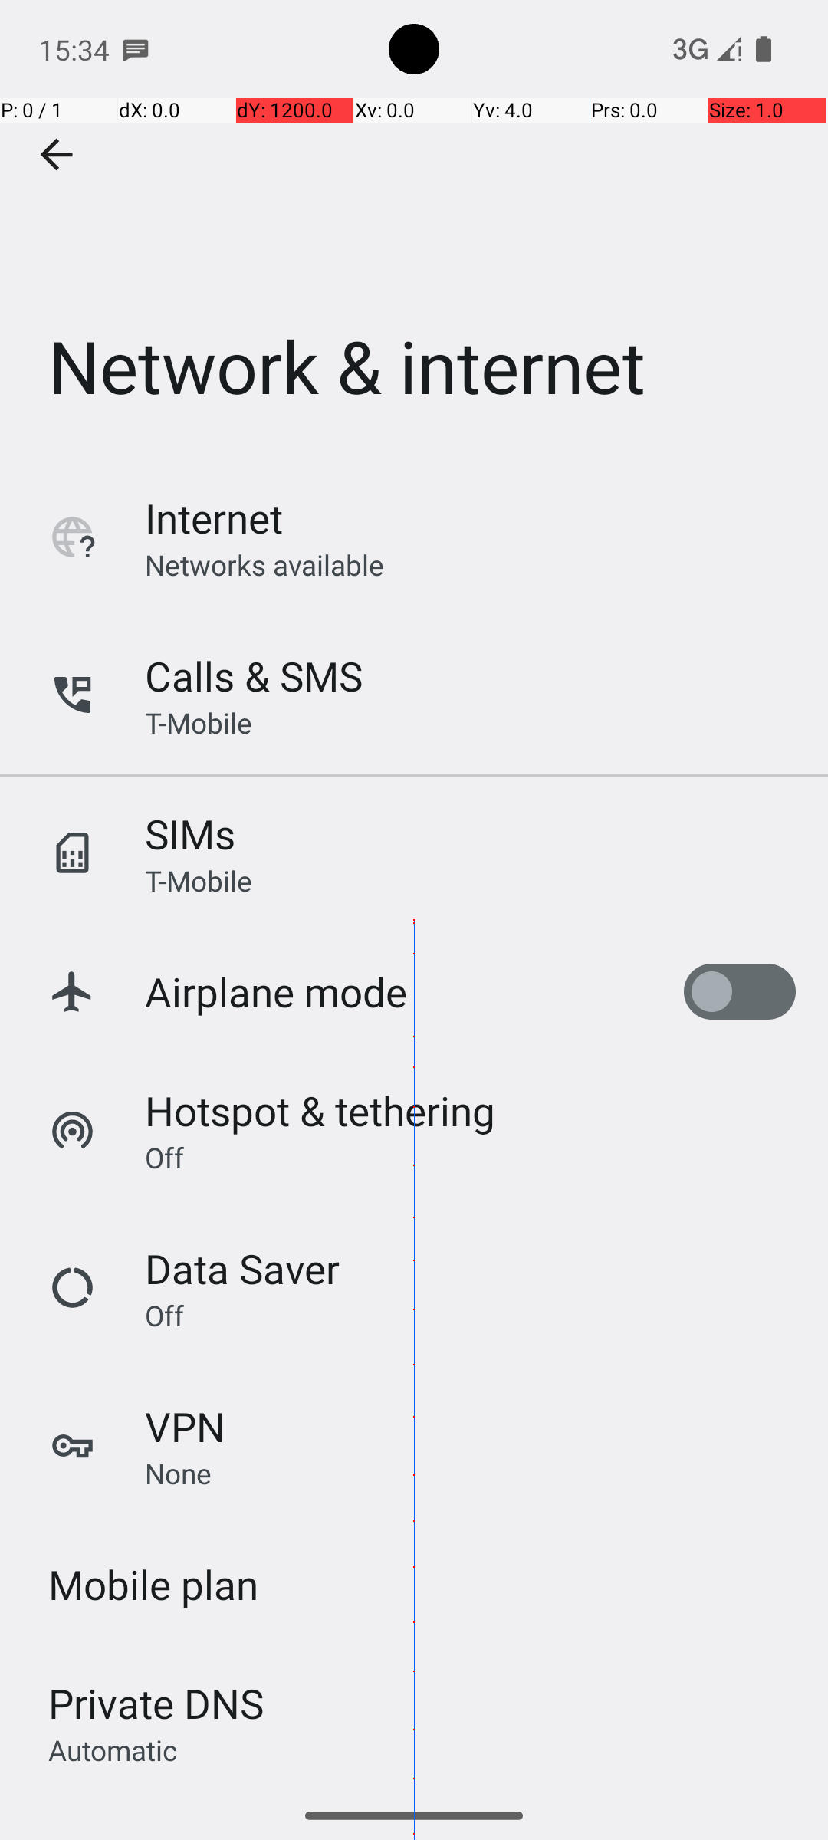 Image resolution: width=828 pixels, height=1840 pixels. Describe the element at coordinates (320, 1110) in the screenshot. I see `Hotspot & tethering` at that location.